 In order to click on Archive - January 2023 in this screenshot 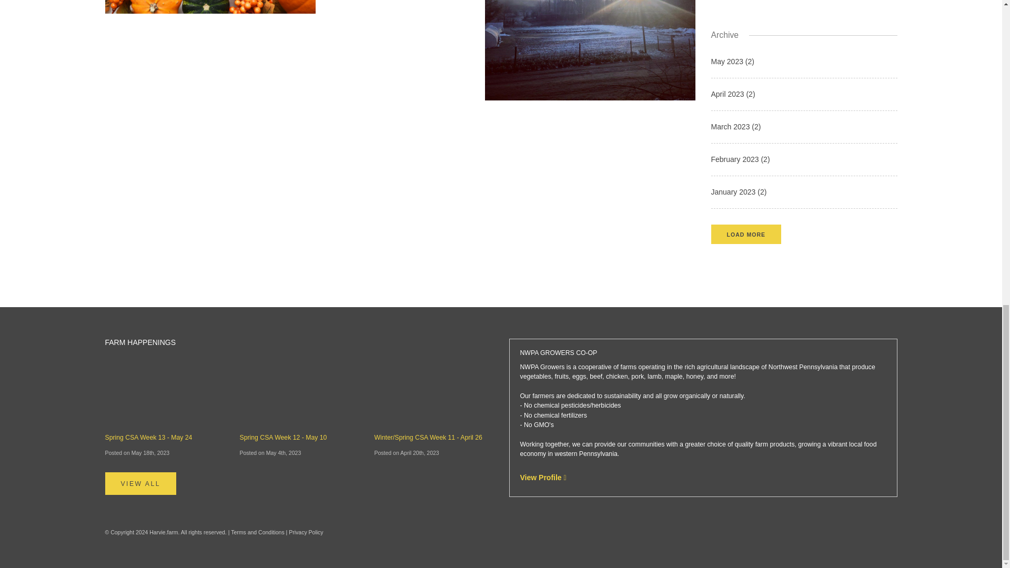, I will do `click(804, 198)`.